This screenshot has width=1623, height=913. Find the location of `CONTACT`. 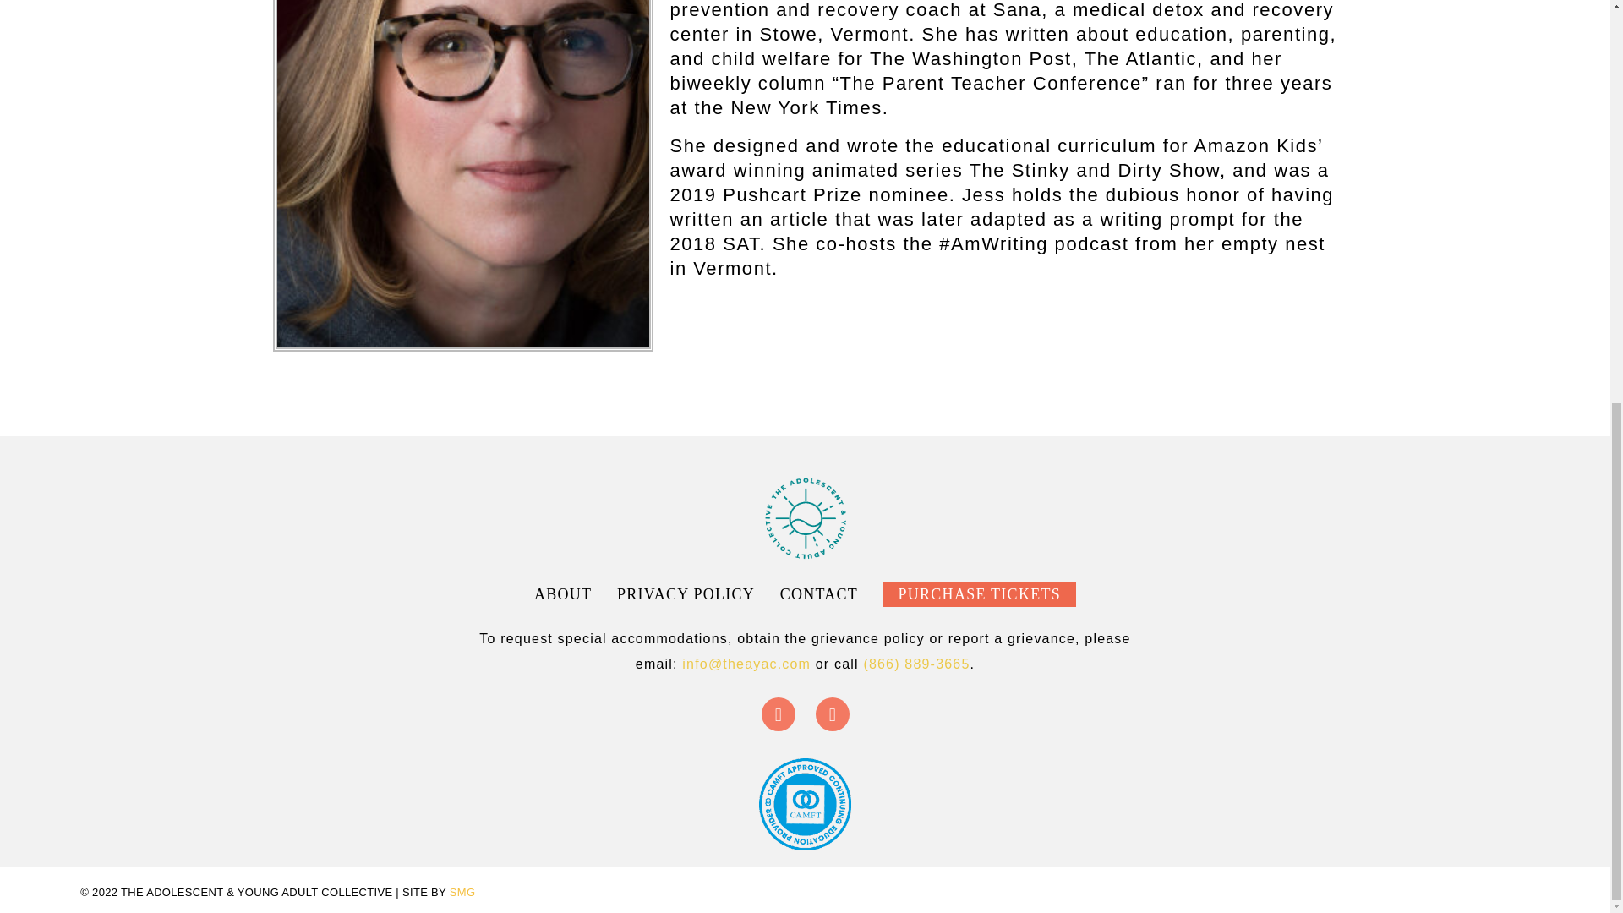

CONTACT is located at coordinates (819, 593).